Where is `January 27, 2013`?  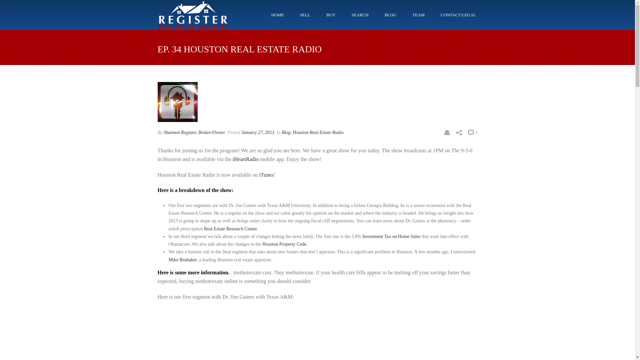
January 27, 2013 is located at coordinates (257, 132).